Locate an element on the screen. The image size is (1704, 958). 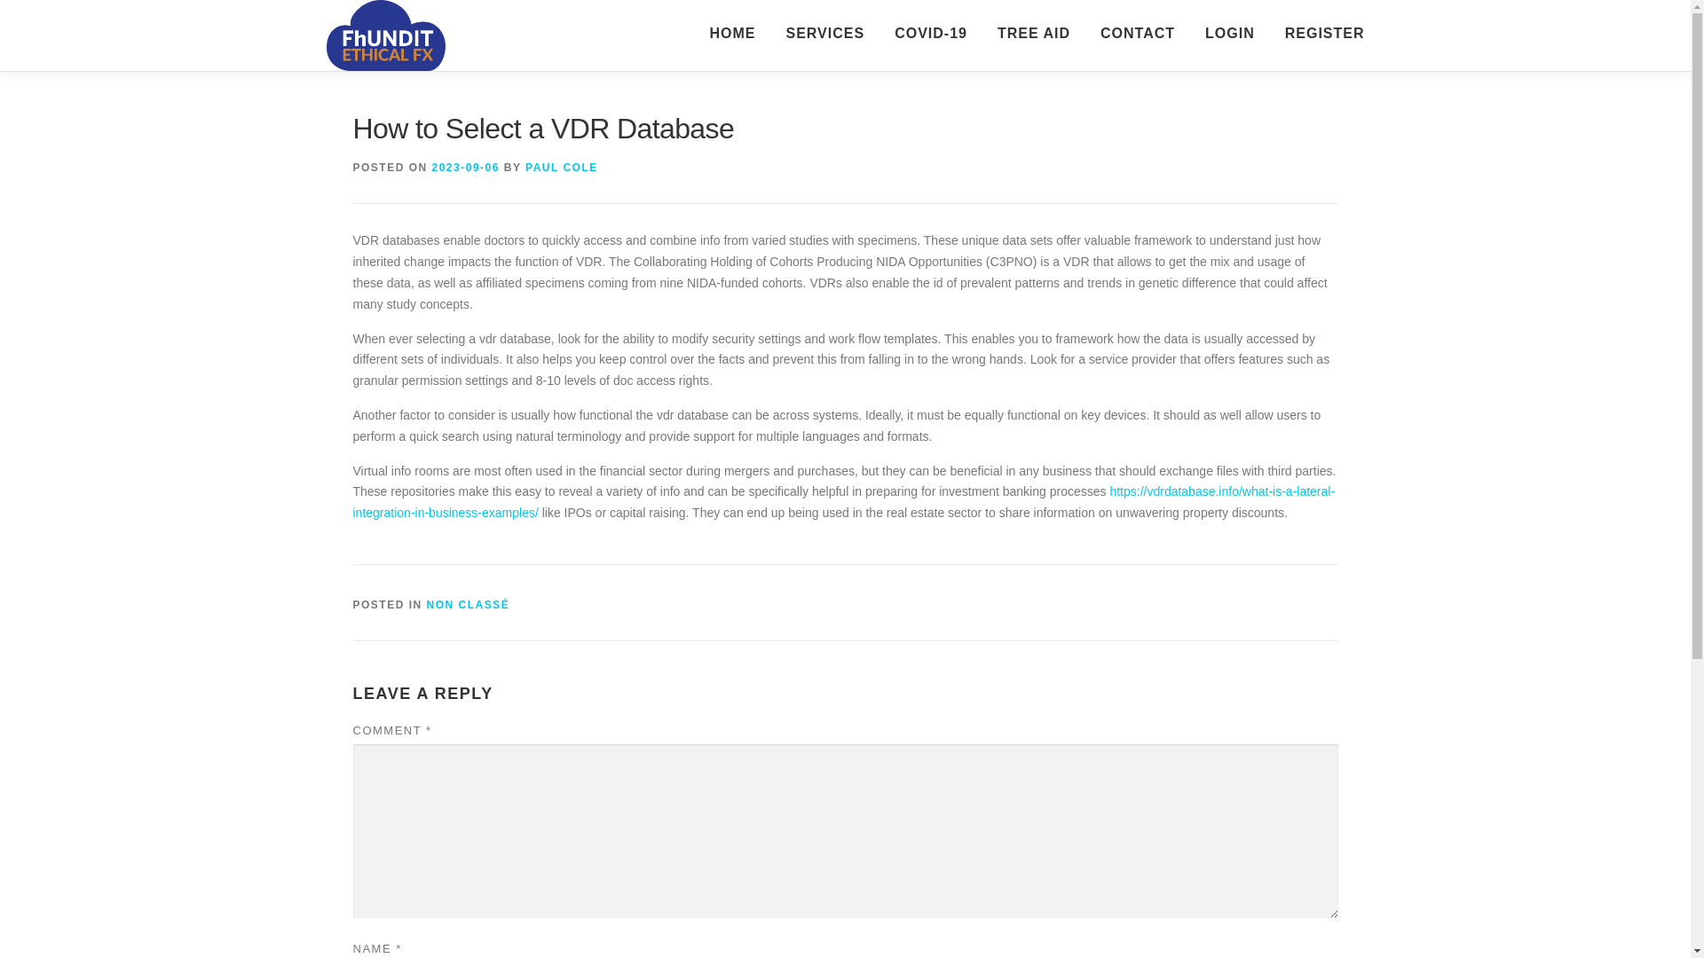
REGISTER is located at coordinates (1317, 33).